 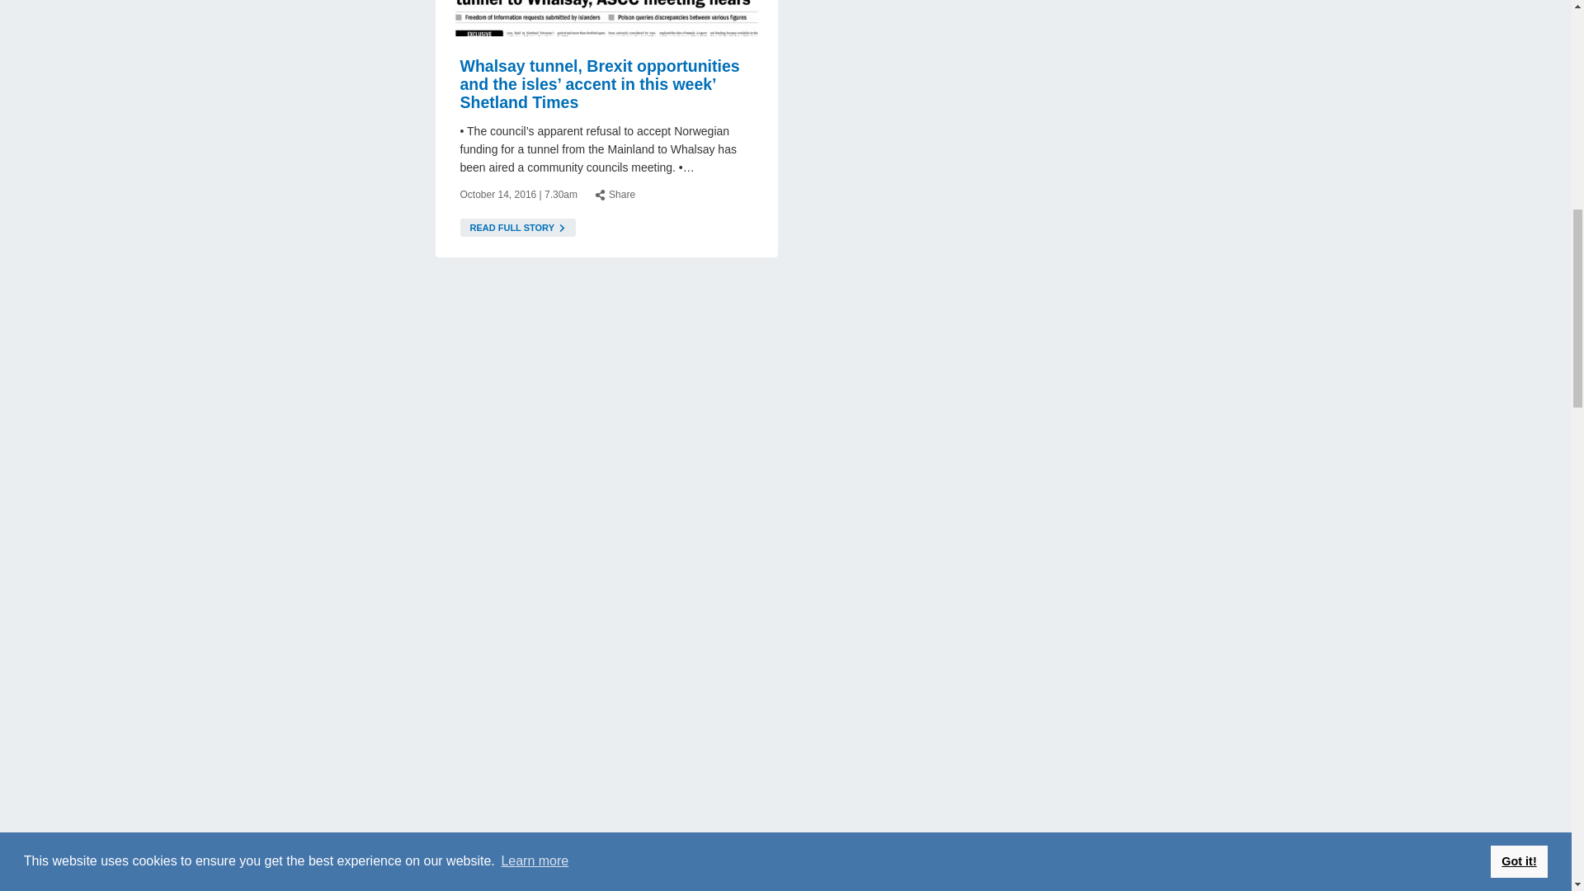 I want to click on 3rd party ad content, so click(x=290, y=264).